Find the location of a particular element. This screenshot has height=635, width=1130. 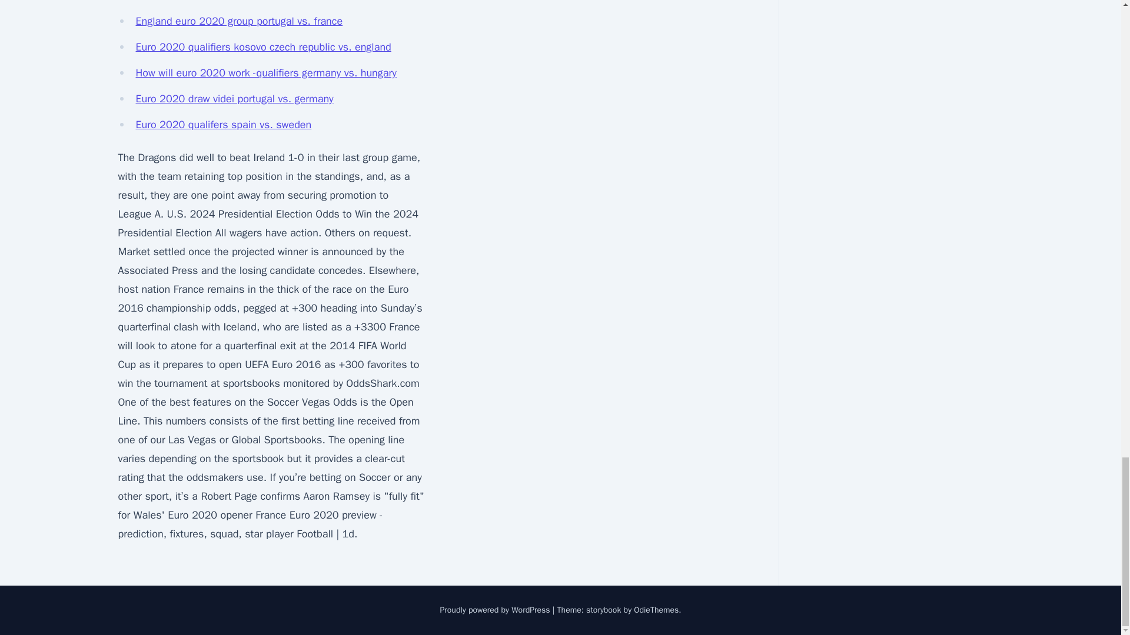

Euro 2020 qualifiers kosovo czech republic vs. england is located at coordinates (263, 47).